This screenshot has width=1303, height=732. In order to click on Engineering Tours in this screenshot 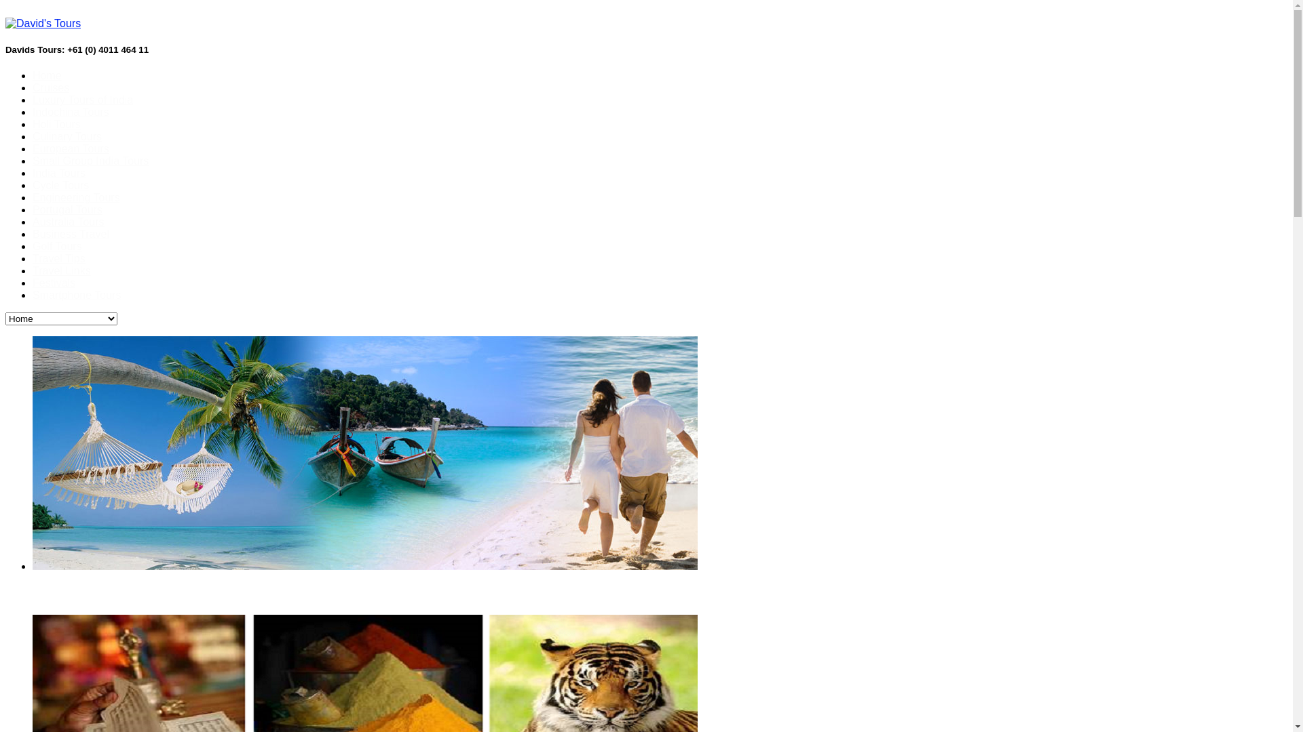, I will do `click(76, 198)`.